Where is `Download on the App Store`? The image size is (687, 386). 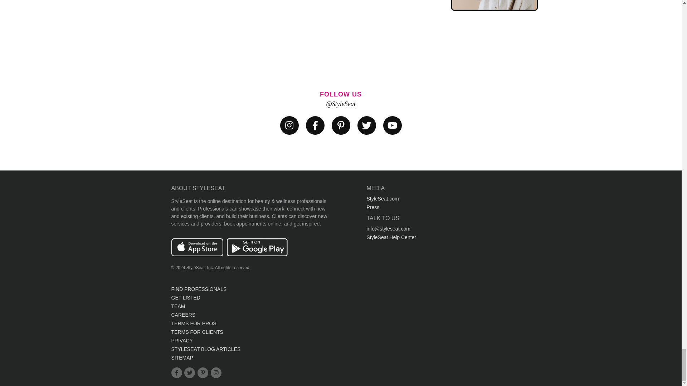
Download on the App Store is located at coordinates (197, 254).